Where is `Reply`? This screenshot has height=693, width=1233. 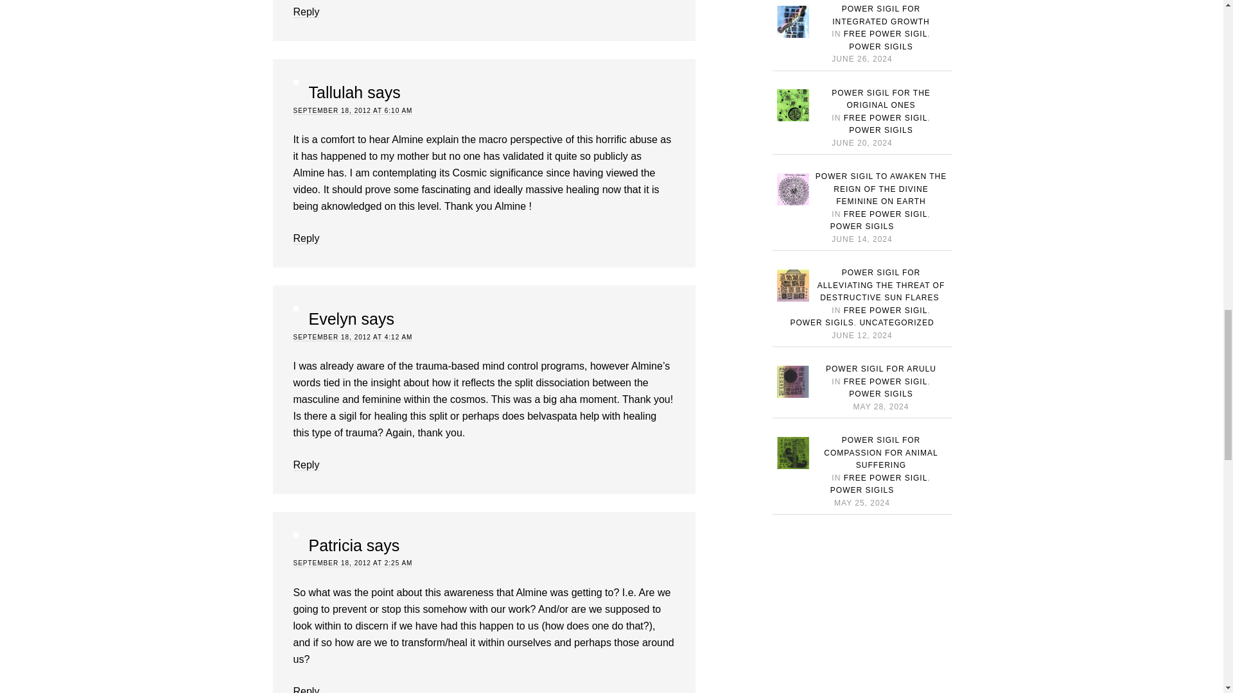 Reply is located at coordinates (306, 12).